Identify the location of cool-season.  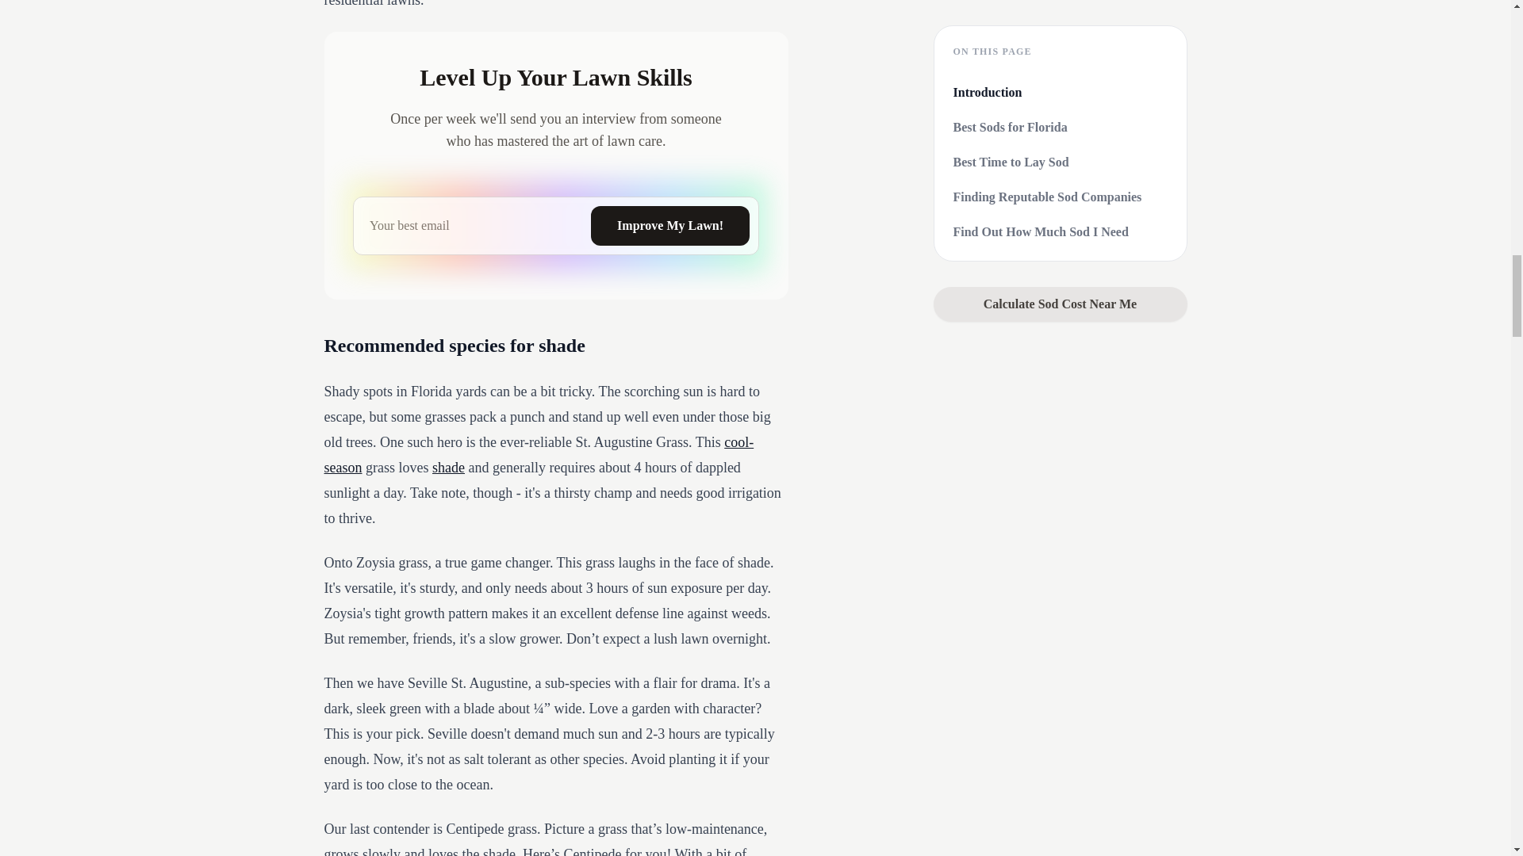
(538, 455).